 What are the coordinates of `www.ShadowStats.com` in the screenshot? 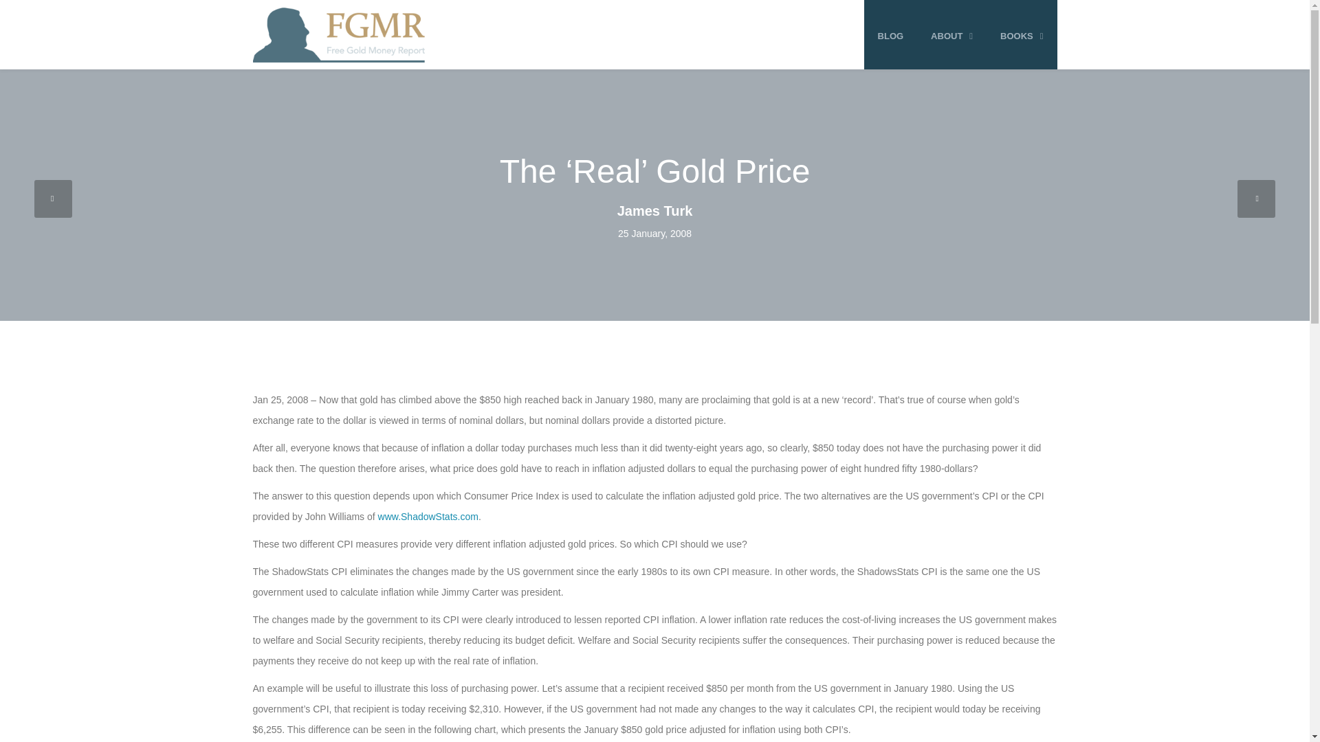 It's located at (428, 517).